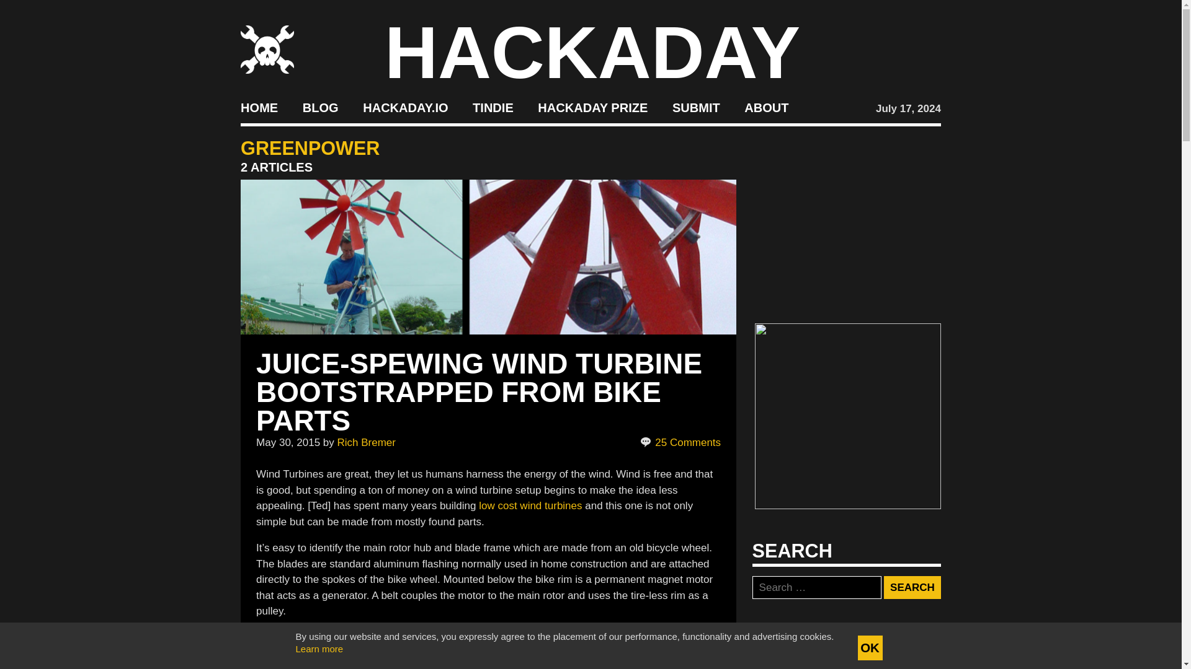 The image size is (1191, 669). I want to click on 25 Comments, so click(681, 442).